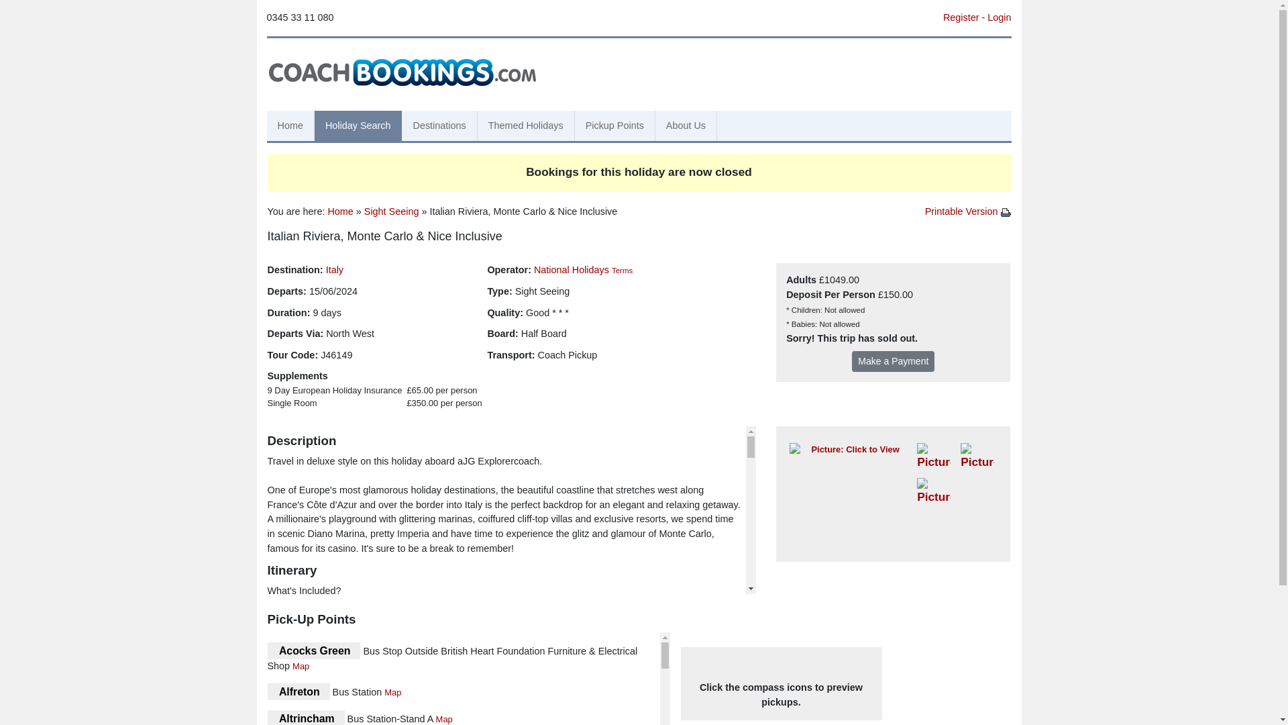 The image size is (1288, 725). I want to click on View Operator Information, so click(572, 270).